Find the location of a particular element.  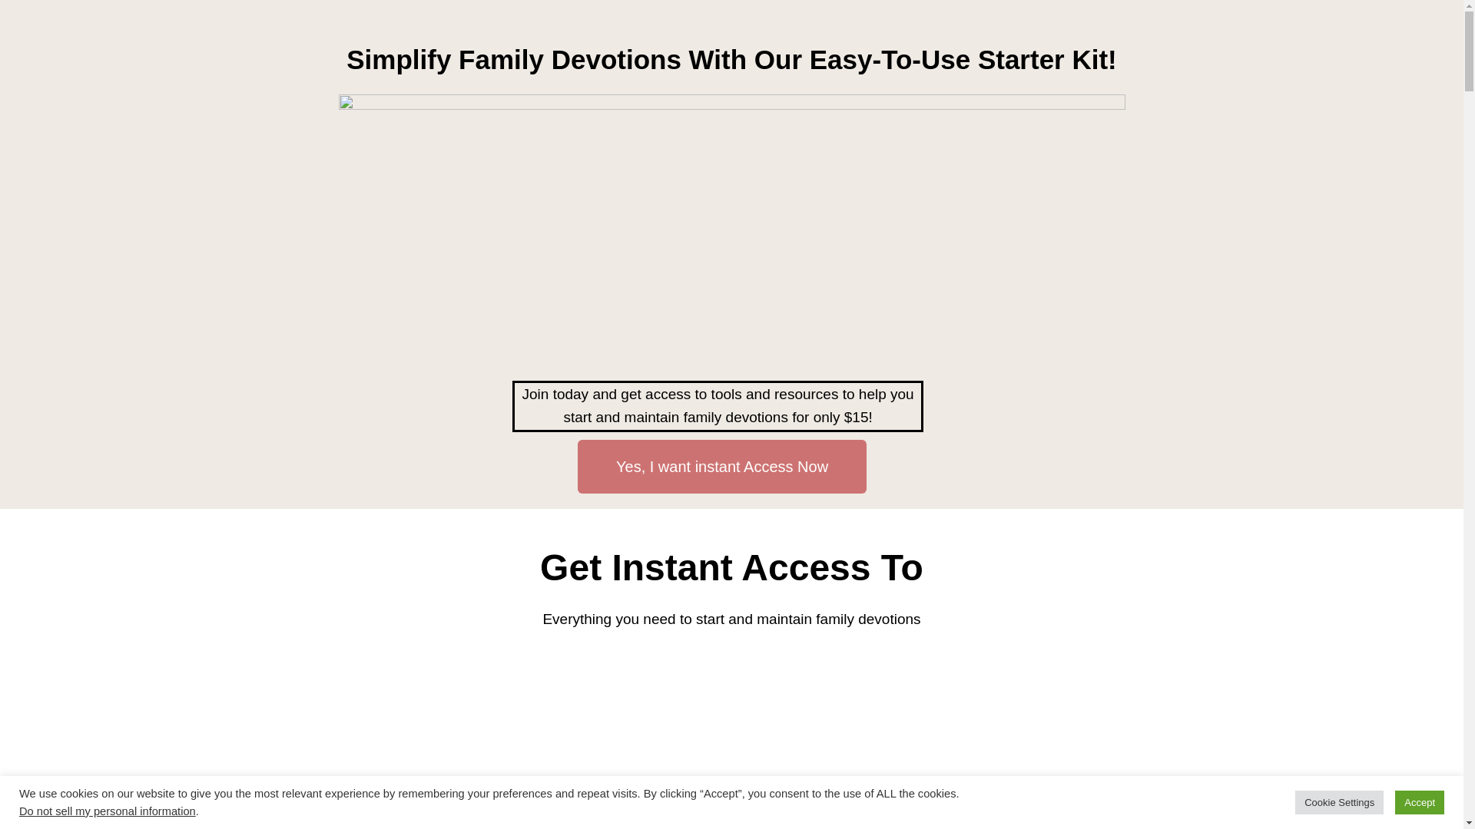

Yes, I want instant Access Now is located at coordinates (722, 467).